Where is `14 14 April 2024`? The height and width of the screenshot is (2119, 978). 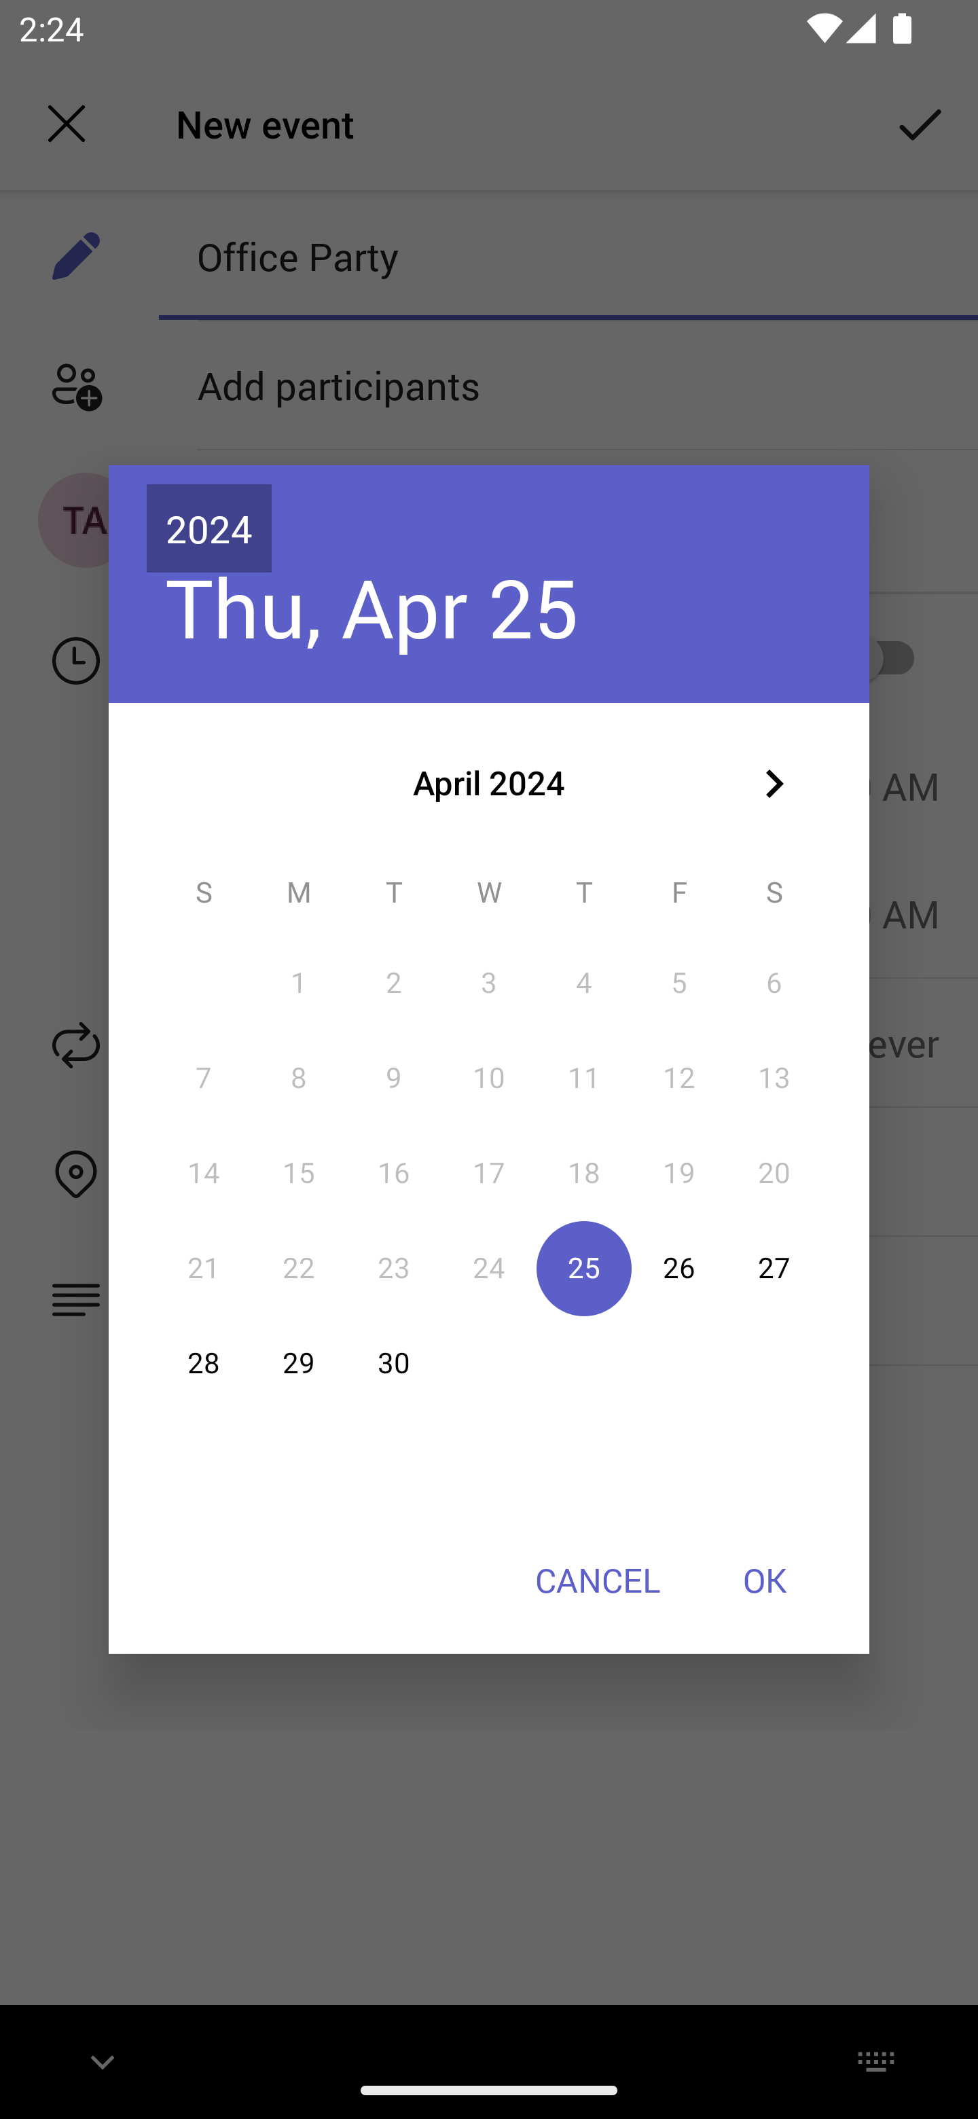
14 14 April 2024 is located at coordinates (204, 1172).